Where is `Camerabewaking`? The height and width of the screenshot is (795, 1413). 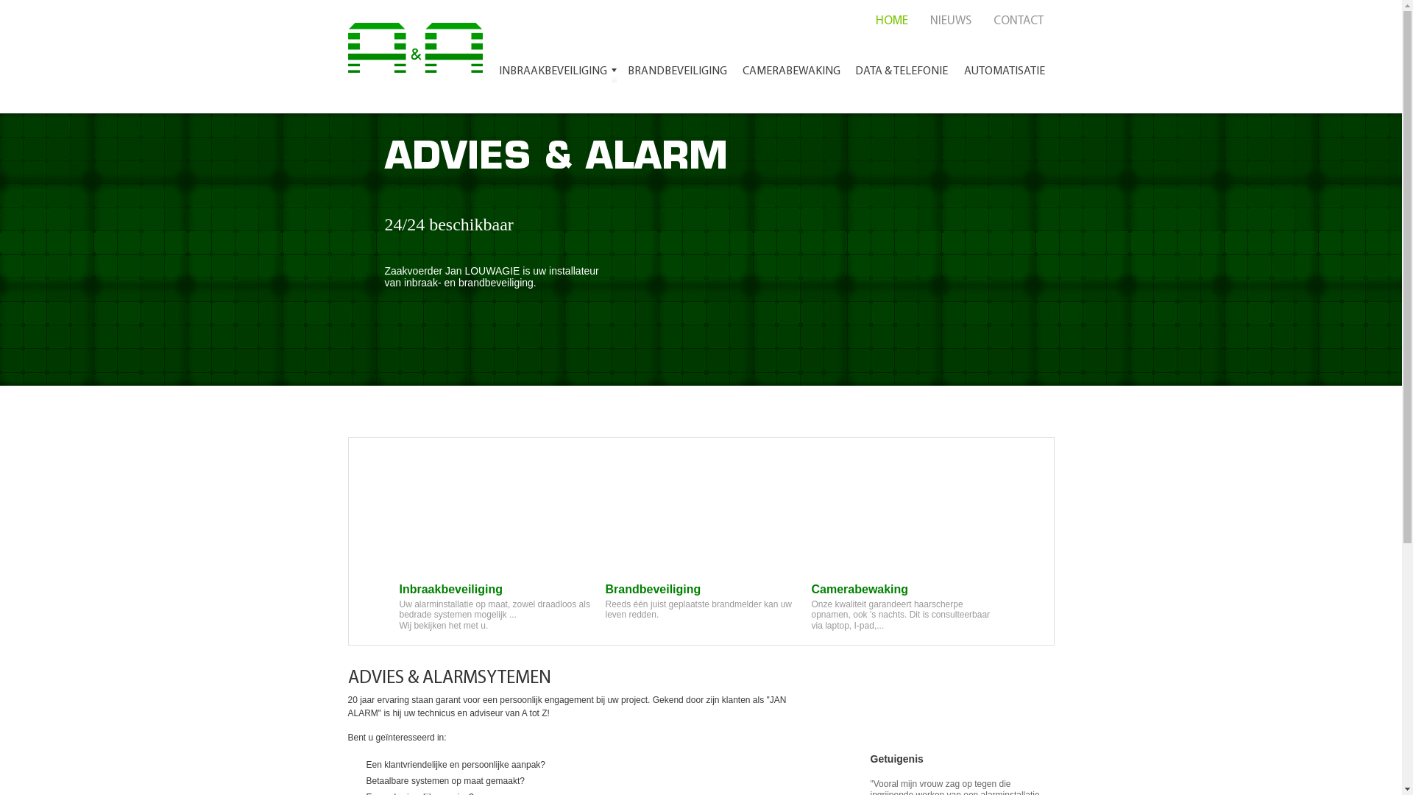
Camerabewaking is located at coordinates (907, 548).